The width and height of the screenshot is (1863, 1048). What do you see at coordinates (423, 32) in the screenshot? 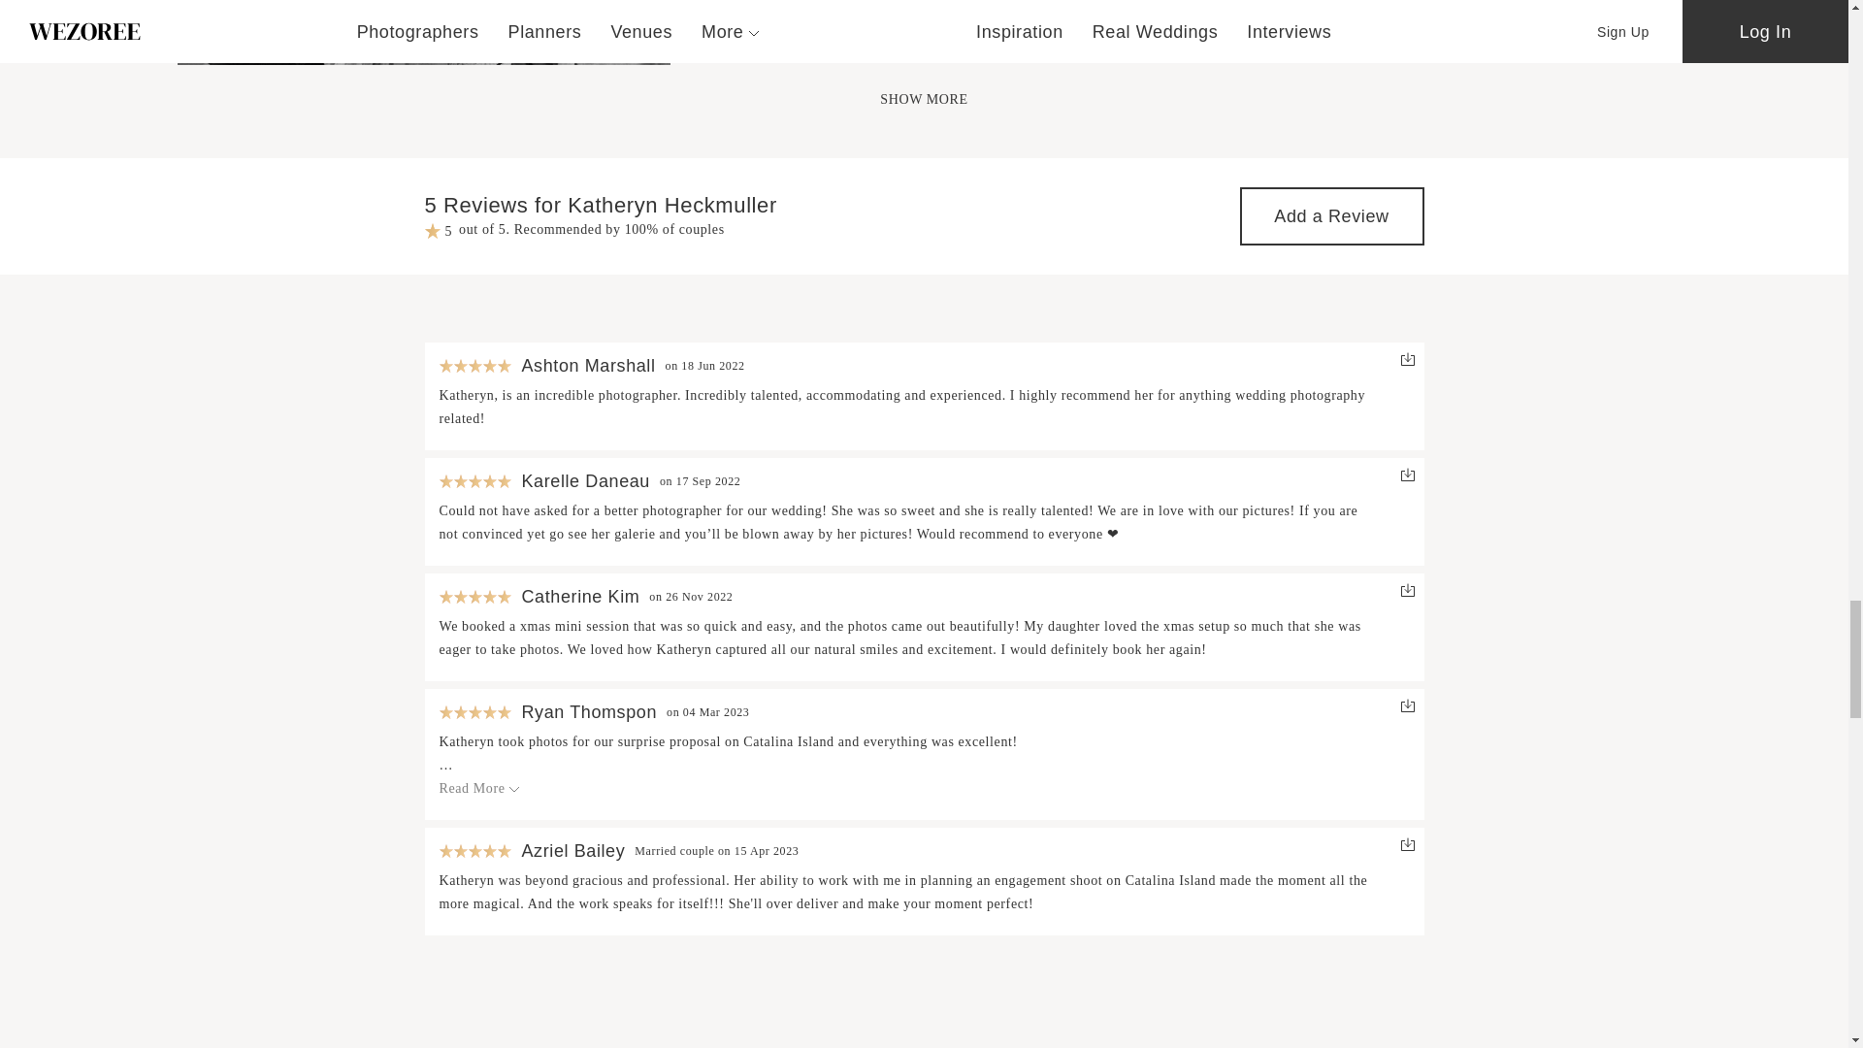
I see `undefined` at bounding box center [423, 32].